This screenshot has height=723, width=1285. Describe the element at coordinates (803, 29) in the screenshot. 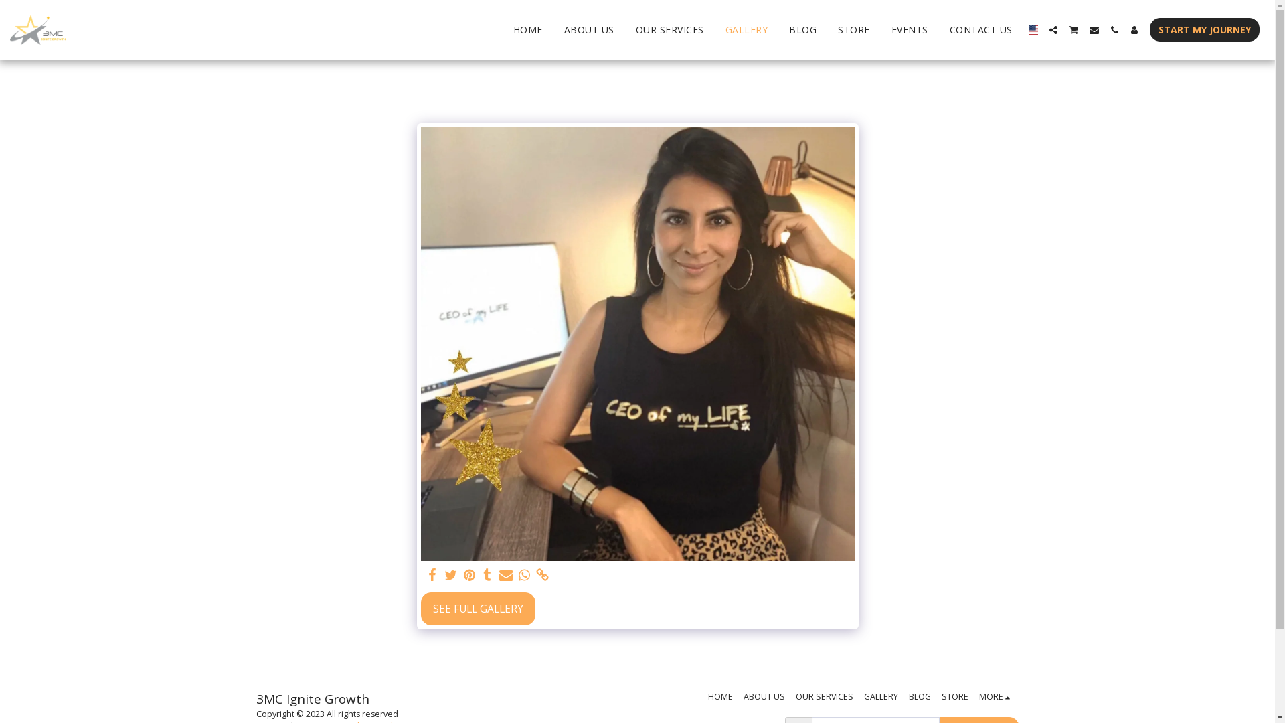

I see `BLOG` at that location.